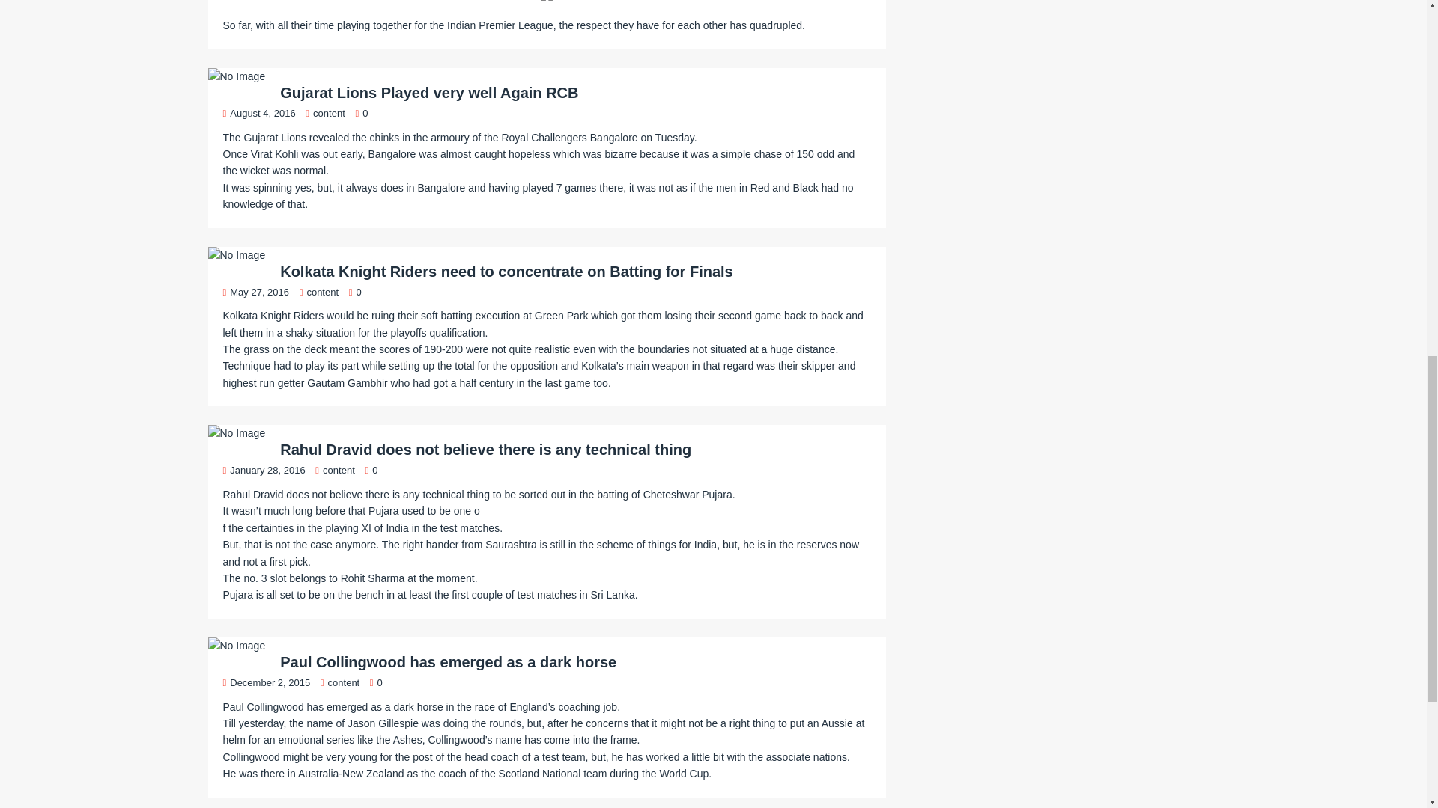 The image size is (1438, 808). What do you see at coordinates (322, 292) in the screenshot?
I see `content` at bounding box center [322, 292].